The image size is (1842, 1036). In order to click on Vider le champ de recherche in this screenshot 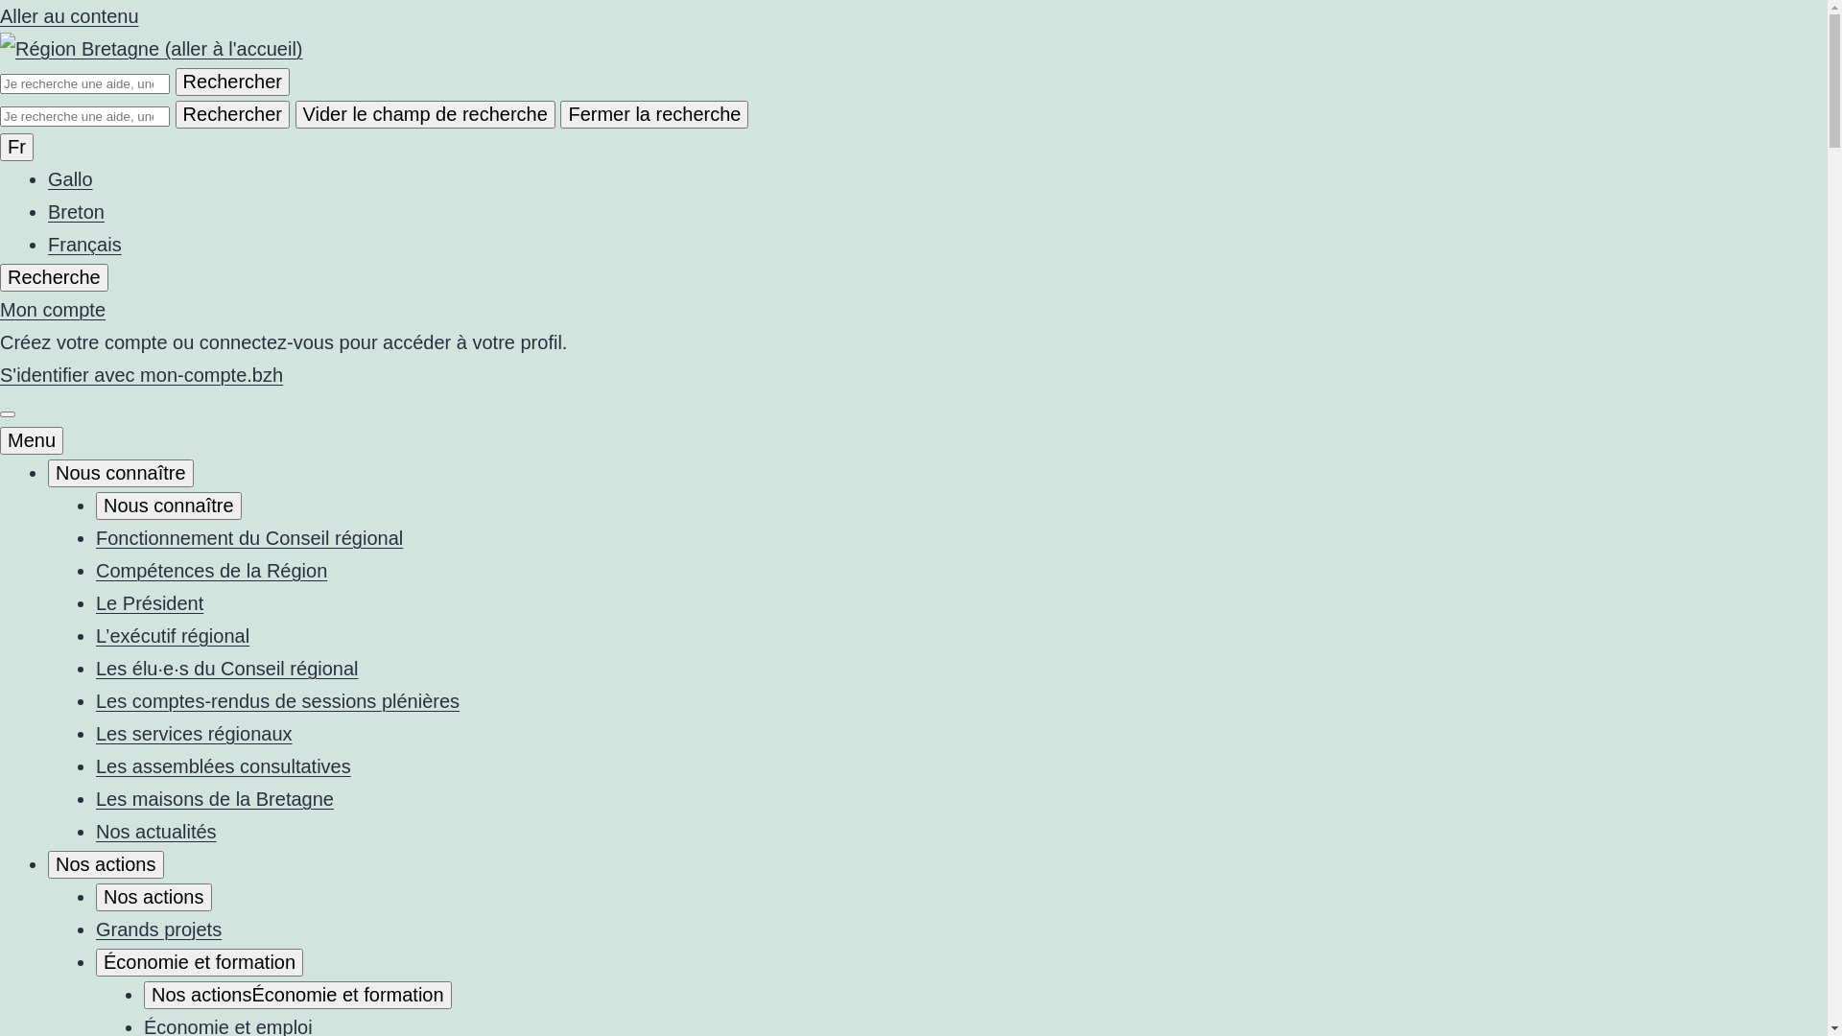, I will do `click(426, 115)`.